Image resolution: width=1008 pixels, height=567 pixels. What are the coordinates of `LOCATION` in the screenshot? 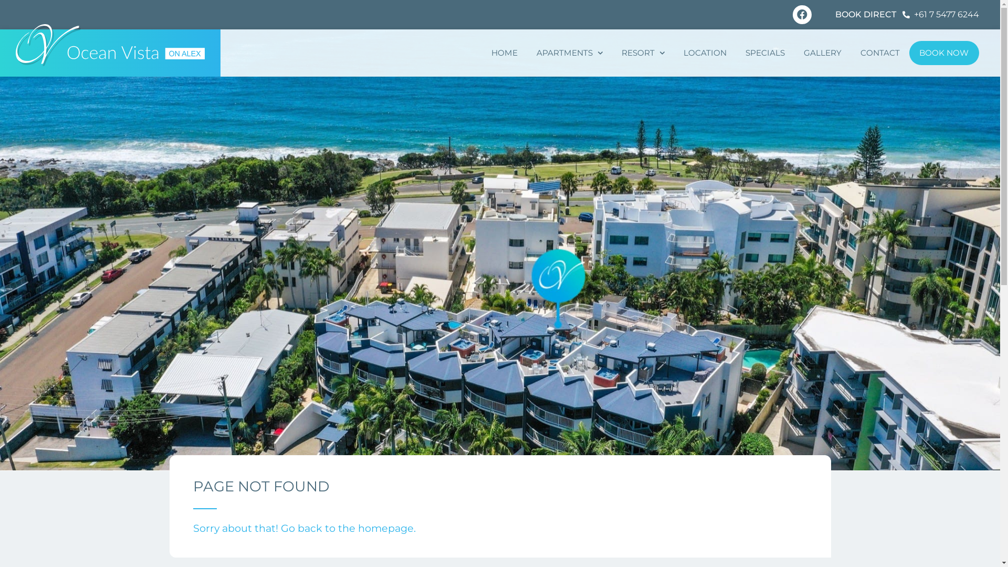 It's located at (705, 53).